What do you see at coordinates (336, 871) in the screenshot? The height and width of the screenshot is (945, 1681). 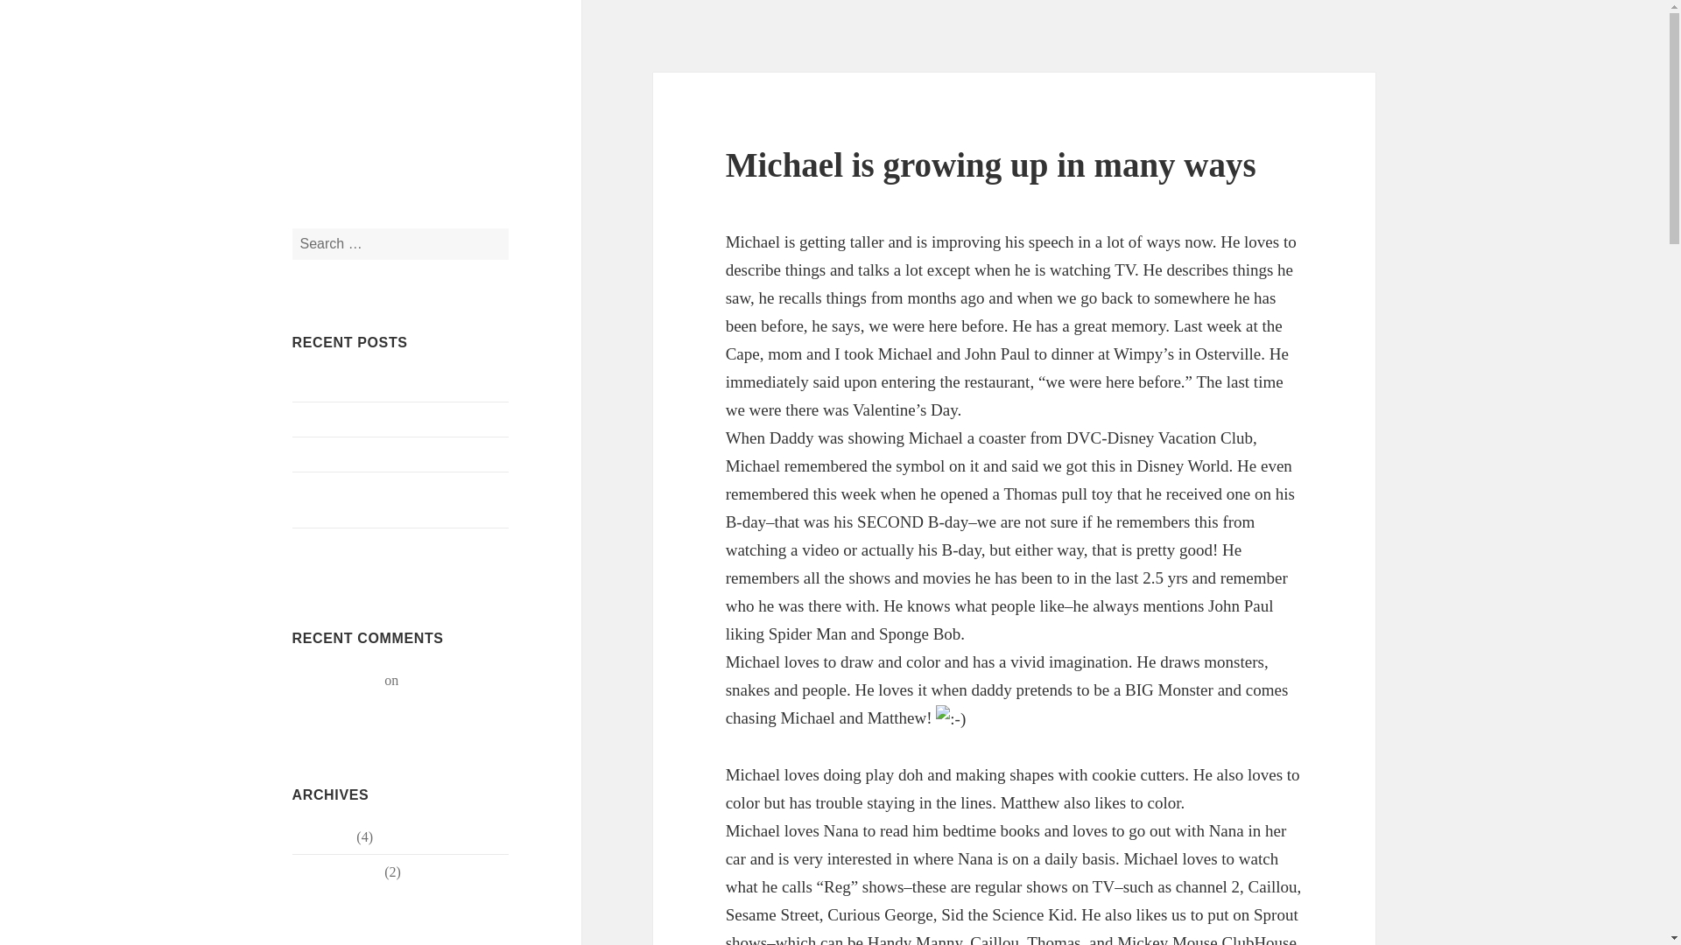 I see `December 2008` at bounding box center [336, 871].